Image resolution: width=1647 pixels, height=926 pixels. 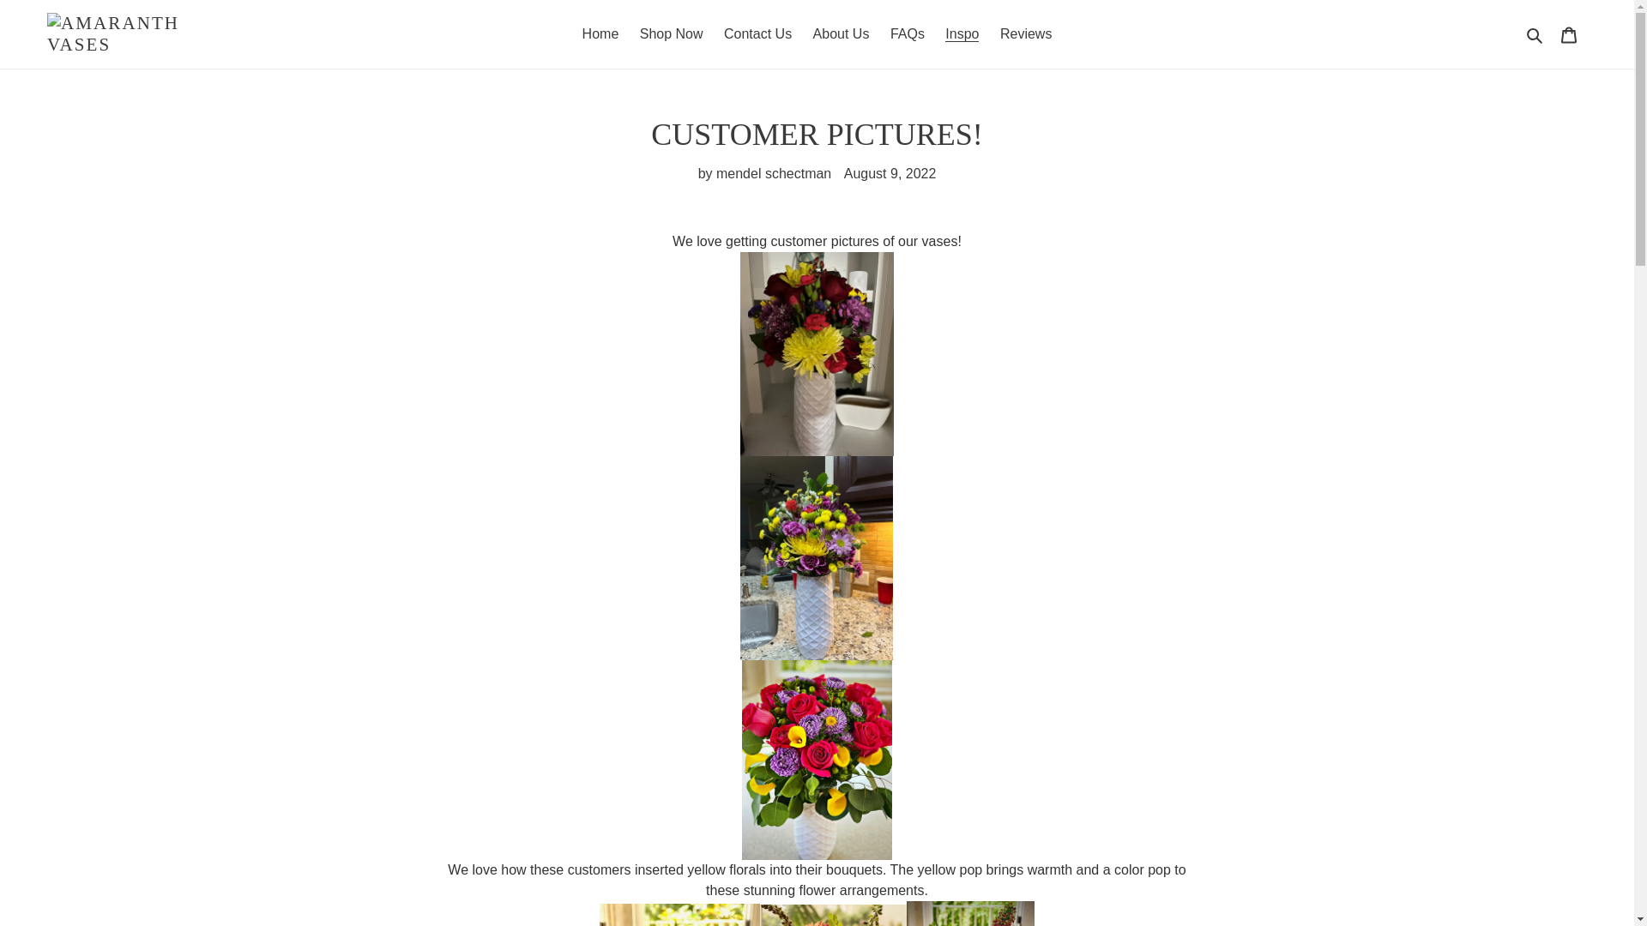 What do you see at coordinates (671, 34) in the screenshot?
I see `Shop Now` at bounding box center [671, 34].